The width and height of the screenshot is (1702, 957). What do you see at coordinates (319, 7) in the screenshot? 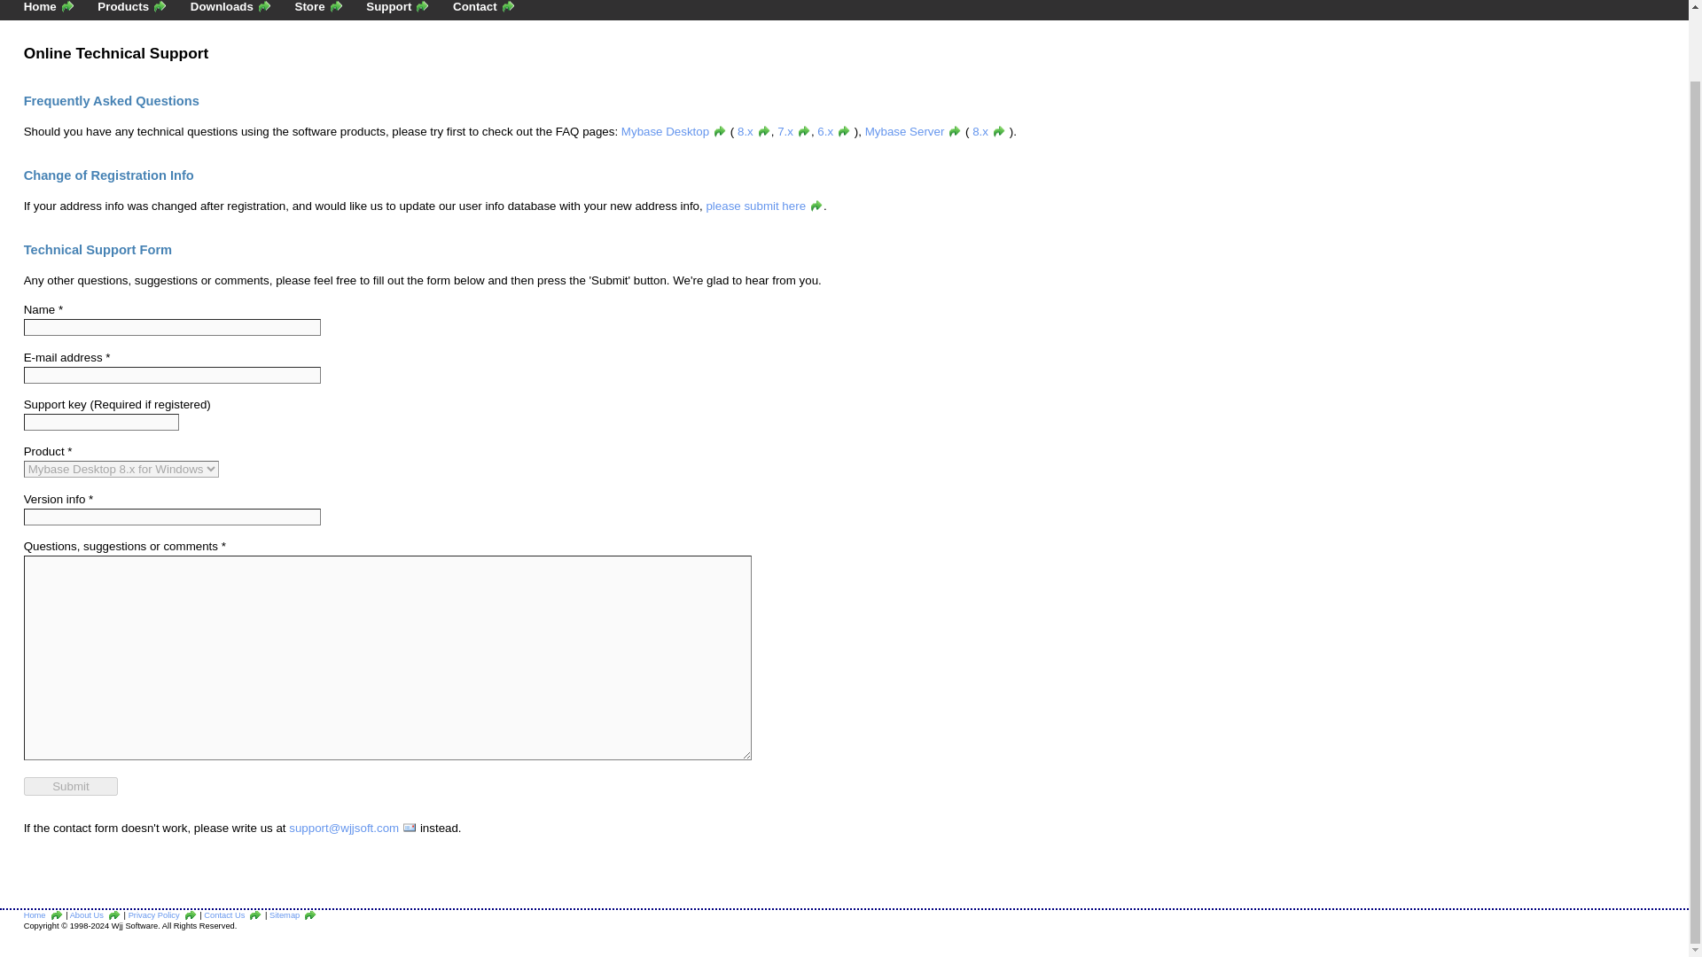
I see `Store` at bounding box center [319, 7].